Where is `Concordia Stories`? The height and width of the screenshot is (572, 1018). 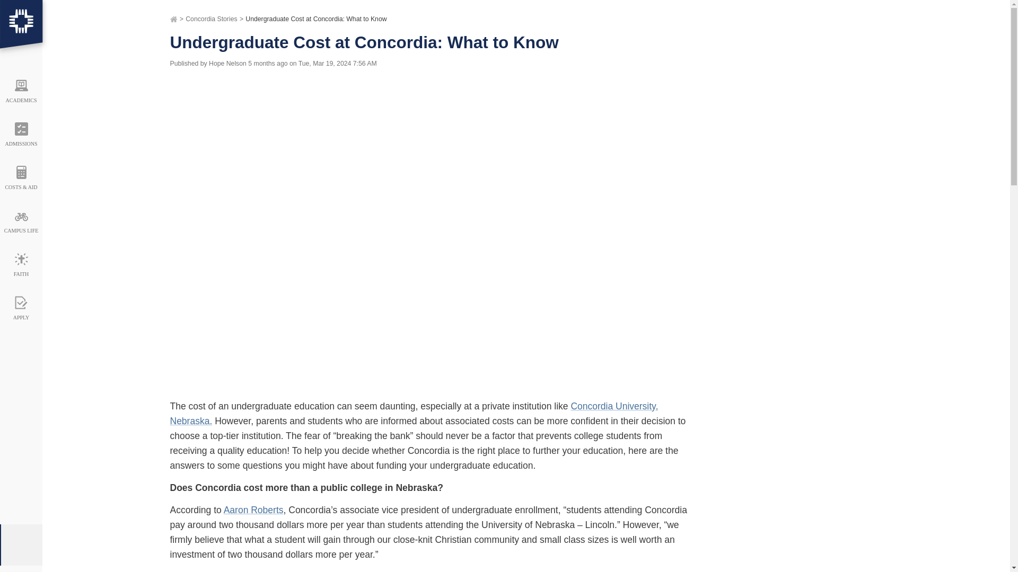 Concordia Stories is located at coordinates (211, 20).